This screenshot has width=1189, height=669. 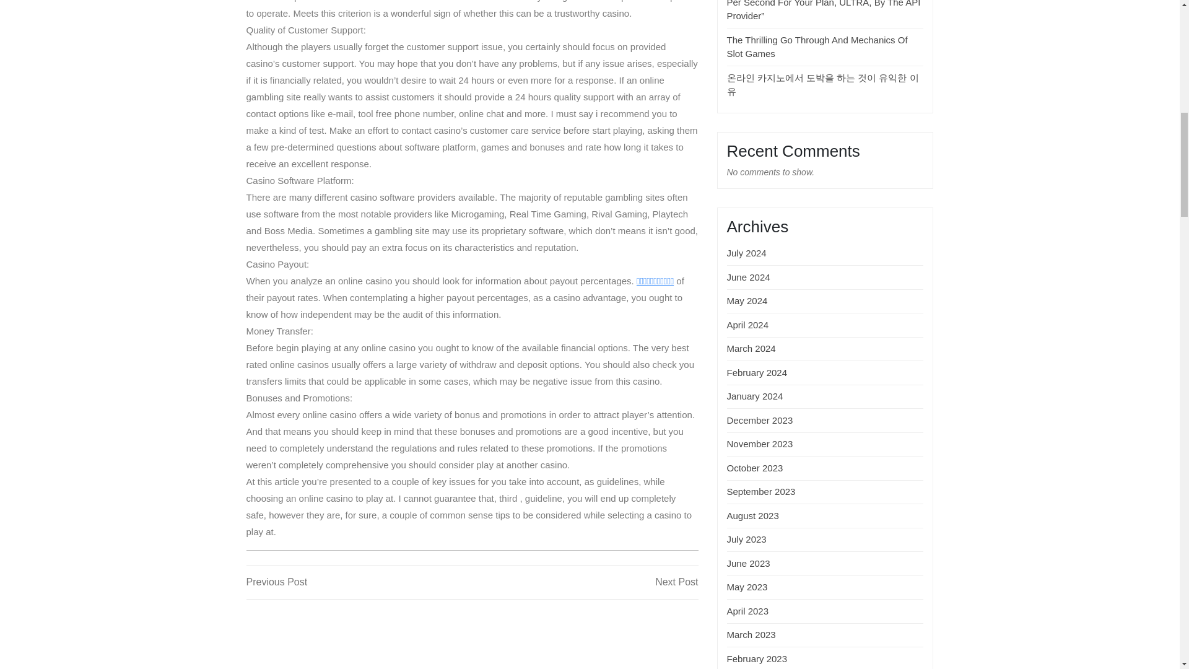 I want to click on September 2023, so click(x=748, y=276).